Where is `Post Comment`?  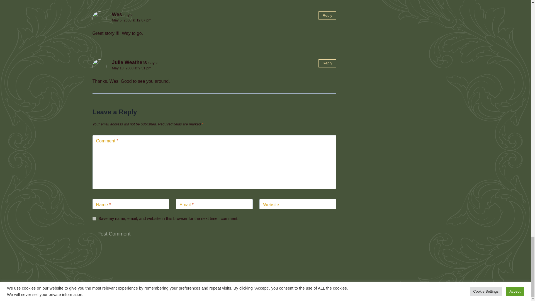
Post Comment is located at coordinates (114, 234).